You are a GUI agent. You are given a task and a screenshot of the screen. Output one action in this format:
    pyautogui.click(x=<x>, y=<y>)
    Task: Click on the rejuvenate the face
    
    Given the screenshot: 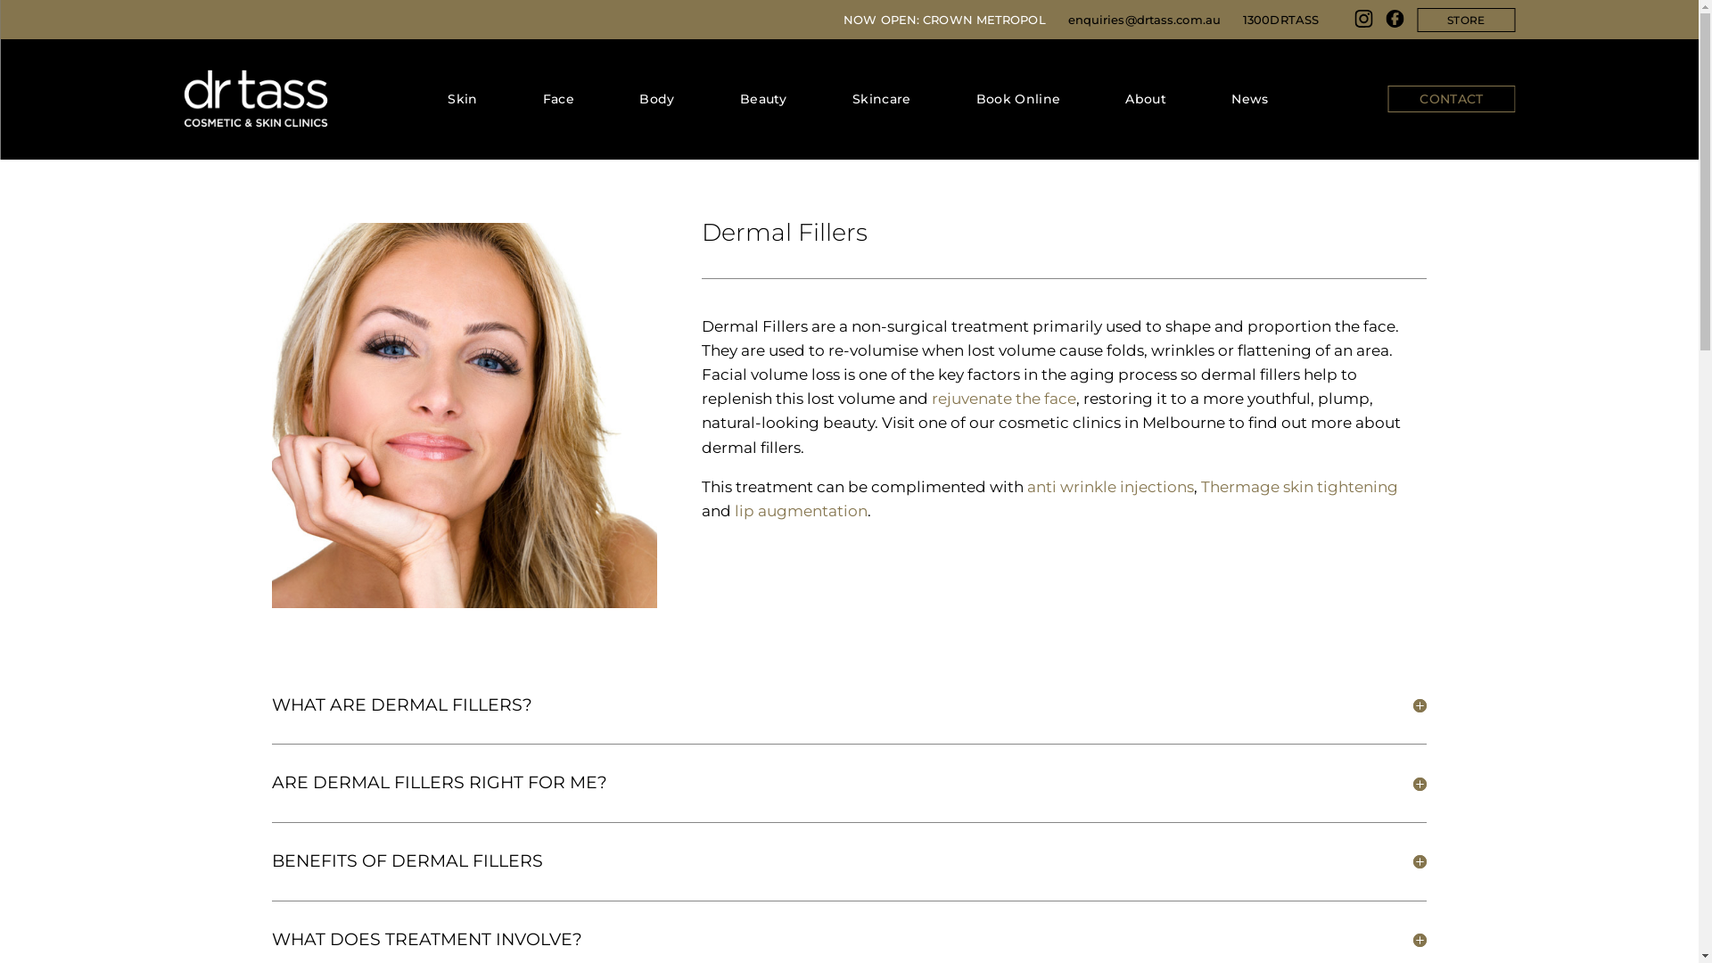 What is the action you would take?
    pyautogui.click(x=1004, y=399)
    